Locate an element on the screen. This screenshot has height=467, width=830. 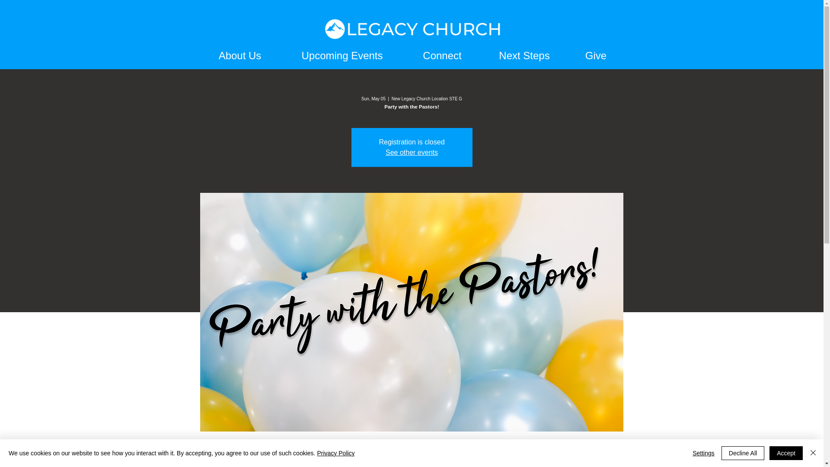
Upcoming Events is located at coordinates (342, 55).